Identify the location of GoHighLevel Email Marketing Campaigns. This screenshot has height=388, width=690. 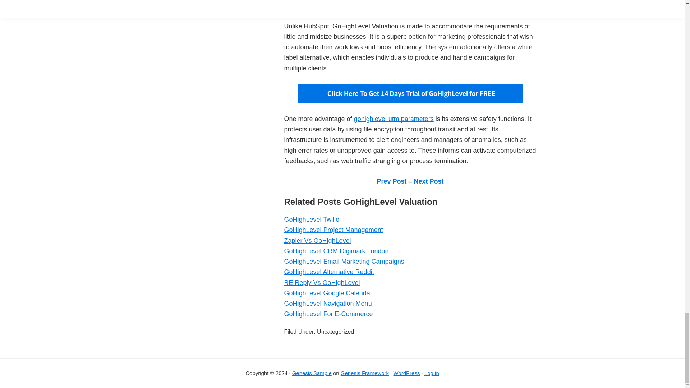
(344, 262).